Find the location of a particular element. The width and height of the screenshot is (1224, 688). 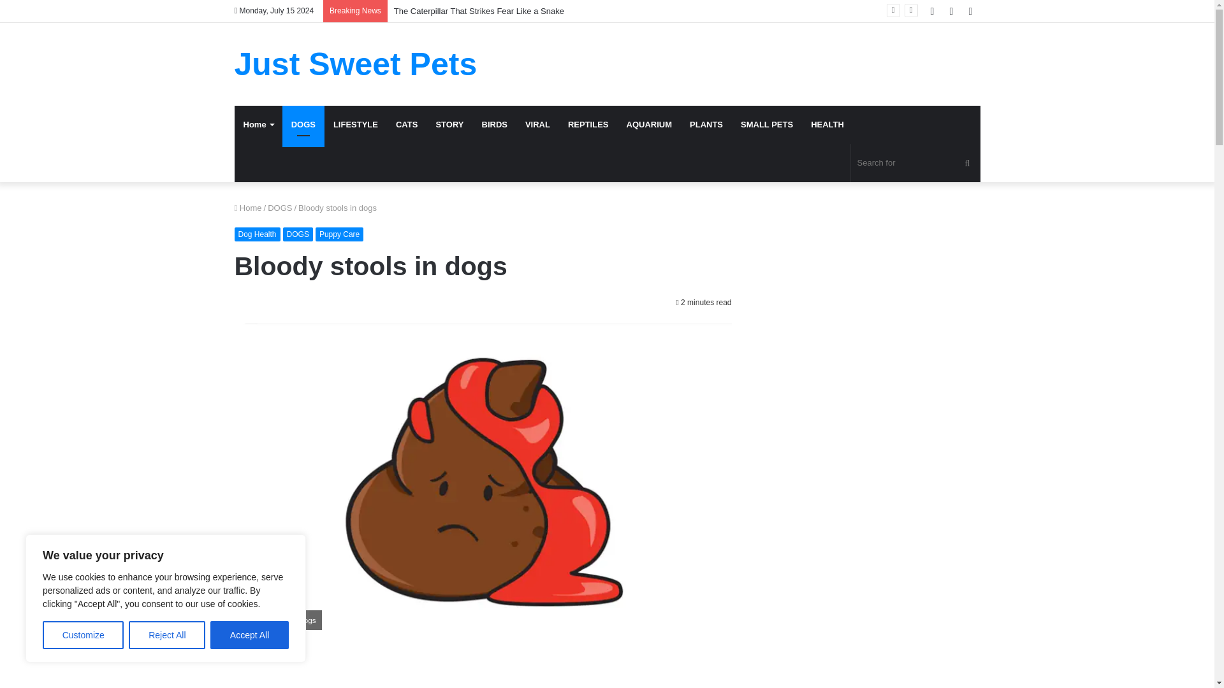

Home is located at coordinates (248, 208).